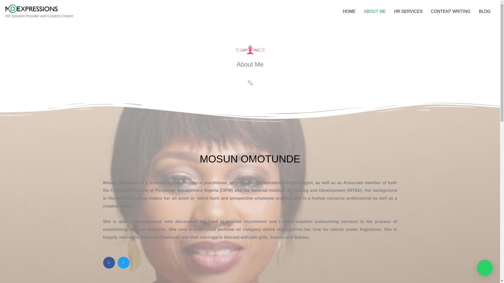  I want to click on HOME, so click(349, 11).